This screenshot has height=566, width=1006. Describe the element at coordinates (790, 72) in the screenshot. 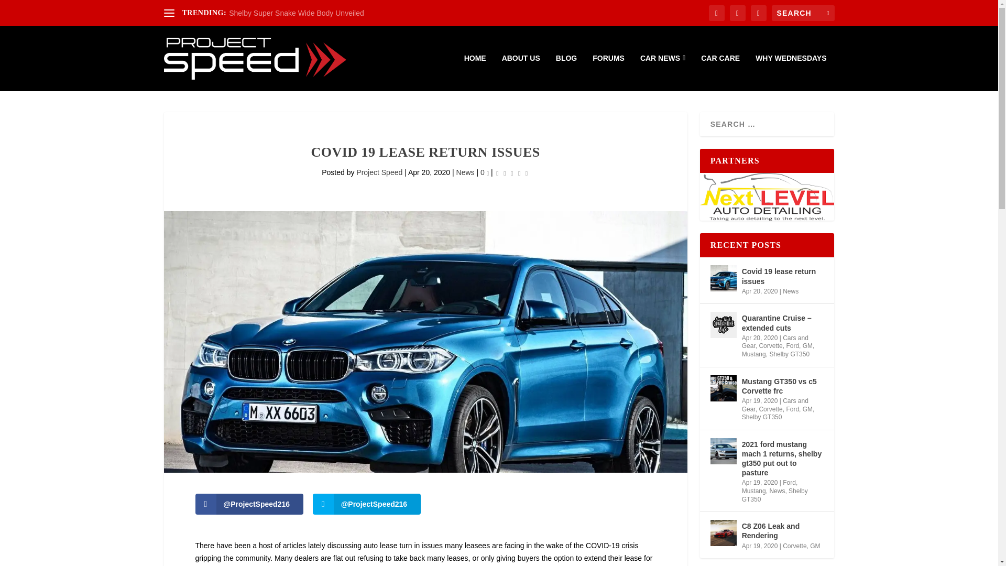

I see `WHY WEDNESDAYS` at that location.